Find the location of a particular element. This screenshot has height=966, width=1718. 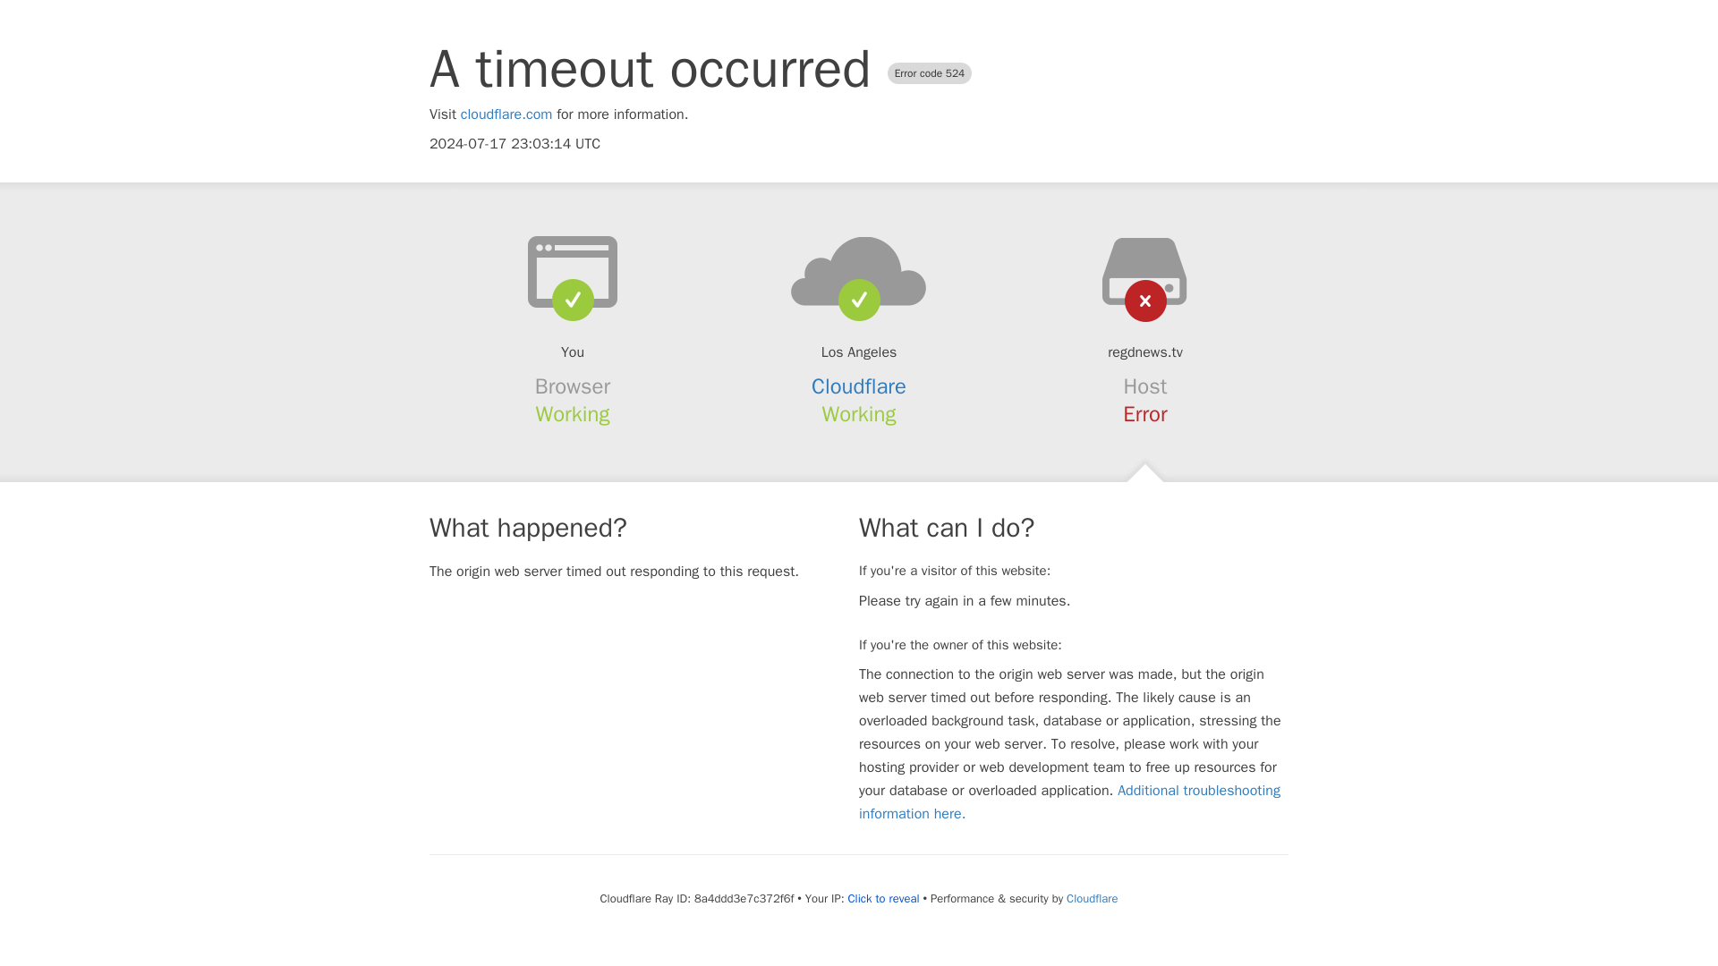

Additional troubleshooting information here. is located at coordinates (1069, 801).